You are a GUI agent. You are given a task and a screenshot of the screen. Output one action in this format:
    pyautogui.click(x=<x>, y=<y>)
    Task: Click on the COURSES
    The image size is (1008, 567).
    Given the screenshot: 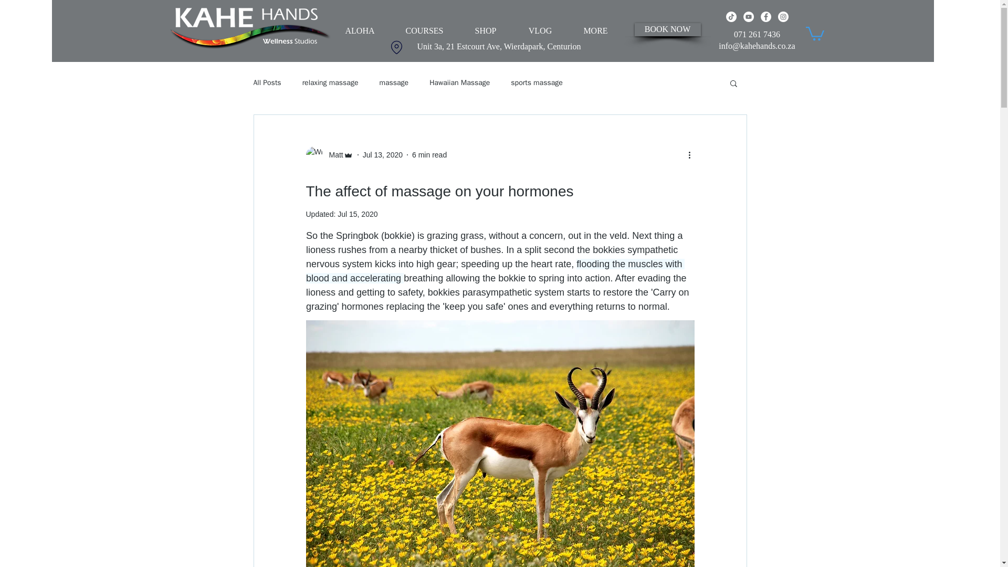 What is the action you would take?
    pyautogui.click(x=424, y=30)
    